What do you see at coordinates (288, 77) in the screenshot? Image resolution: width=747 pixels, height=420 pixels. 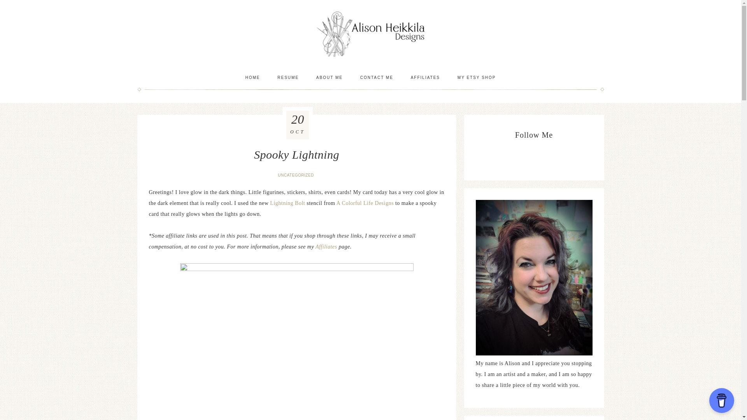 I see `RESUME` at bounding box center [288, 77].